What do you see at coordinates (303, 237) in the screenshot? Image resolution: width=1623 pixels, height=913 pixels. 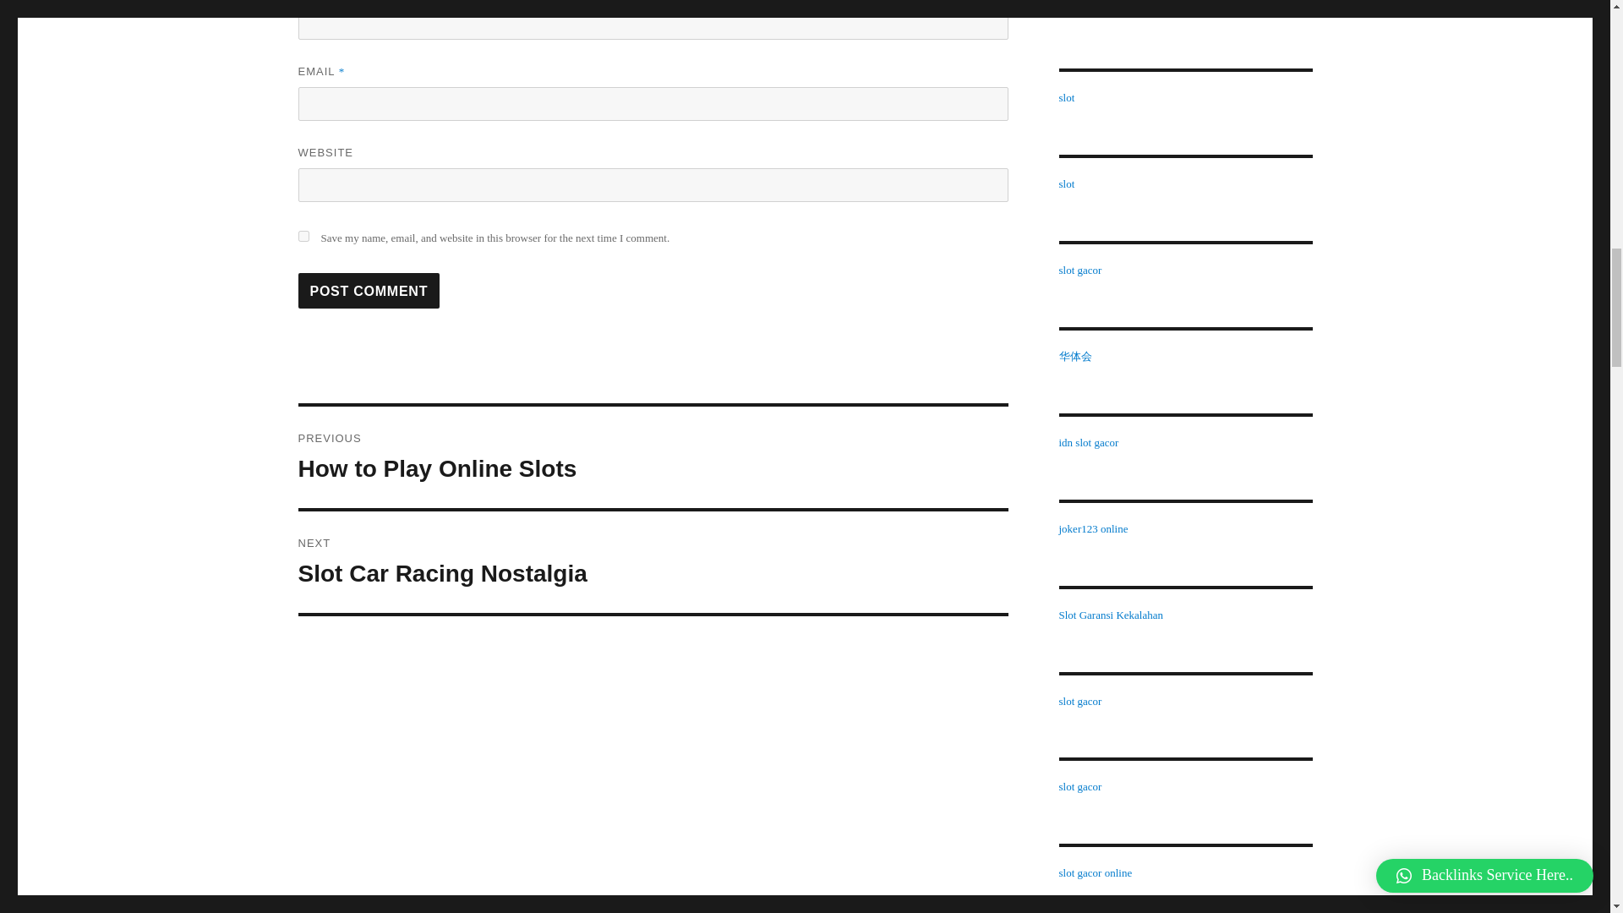 I see `gemilang77` at bounding box center [303, 237].